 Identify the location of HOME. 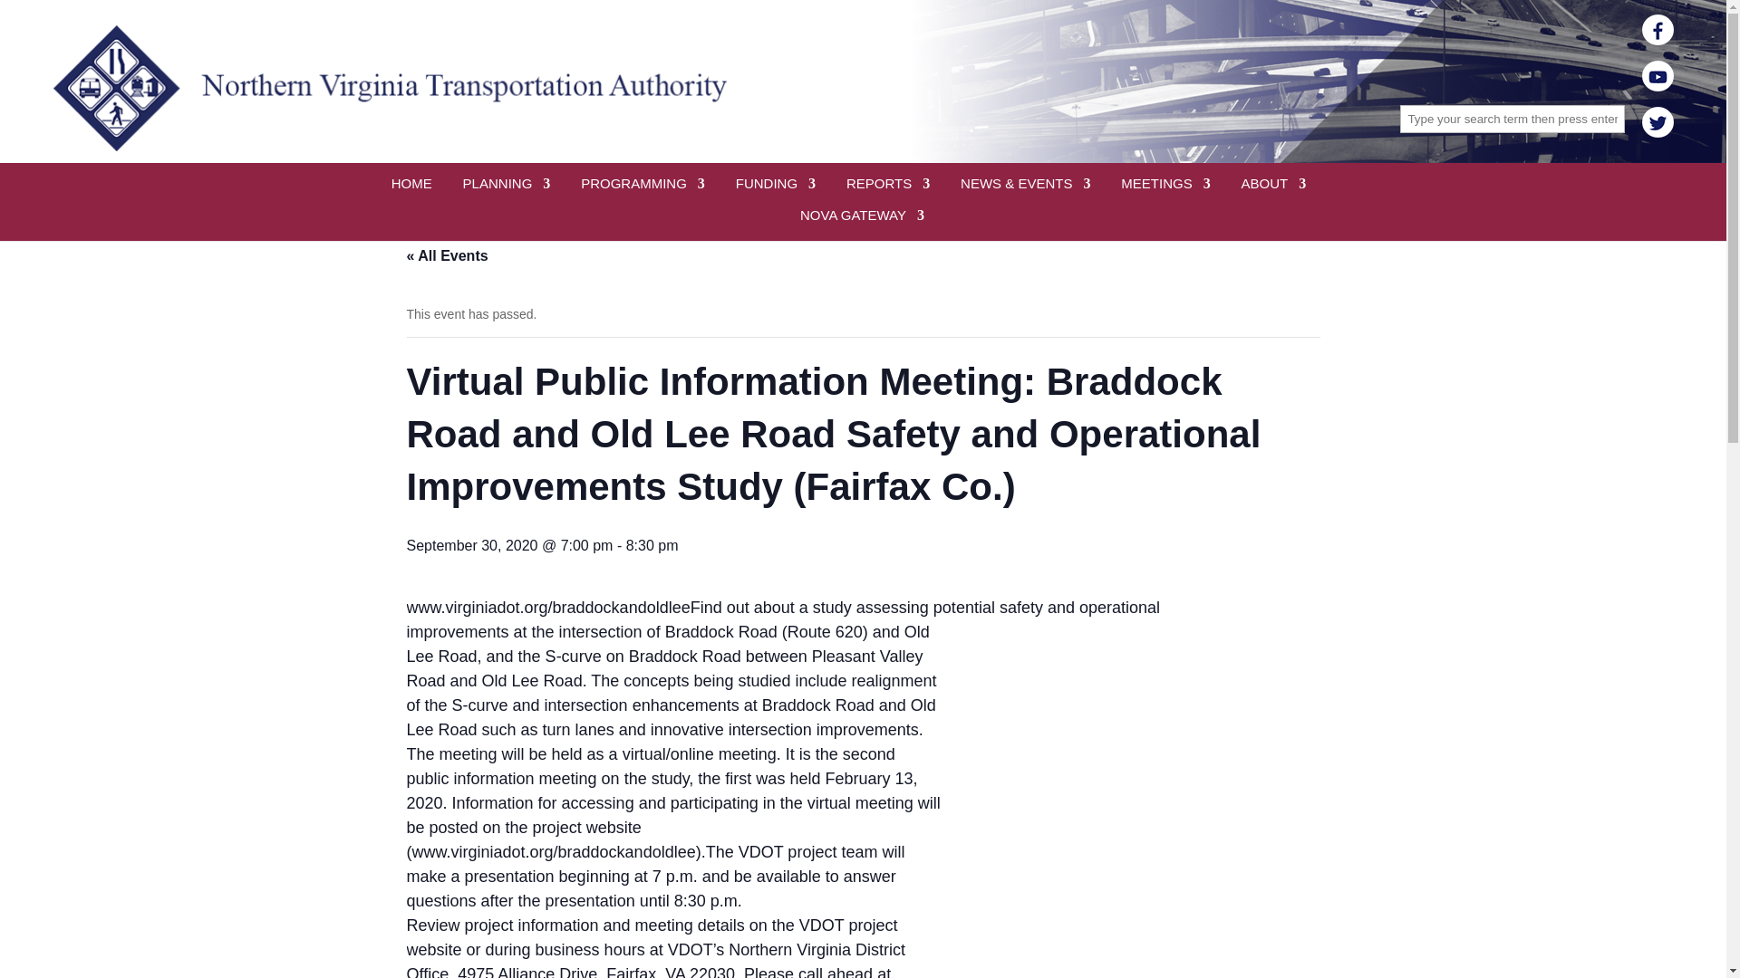
(411, 193).